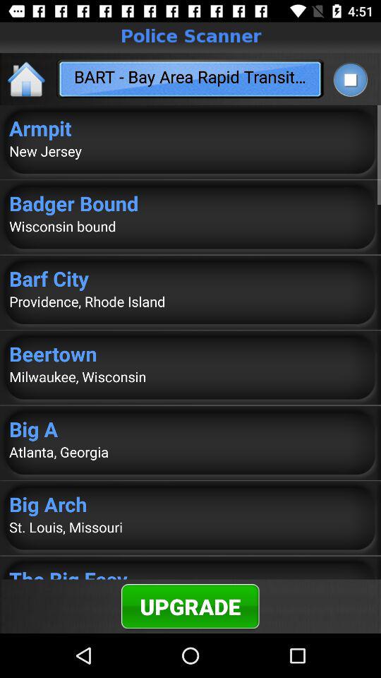  Describe the element at coordinates (27, 79) in the screenshot. I see `open the app to the left of the bart bay area item` at that location.